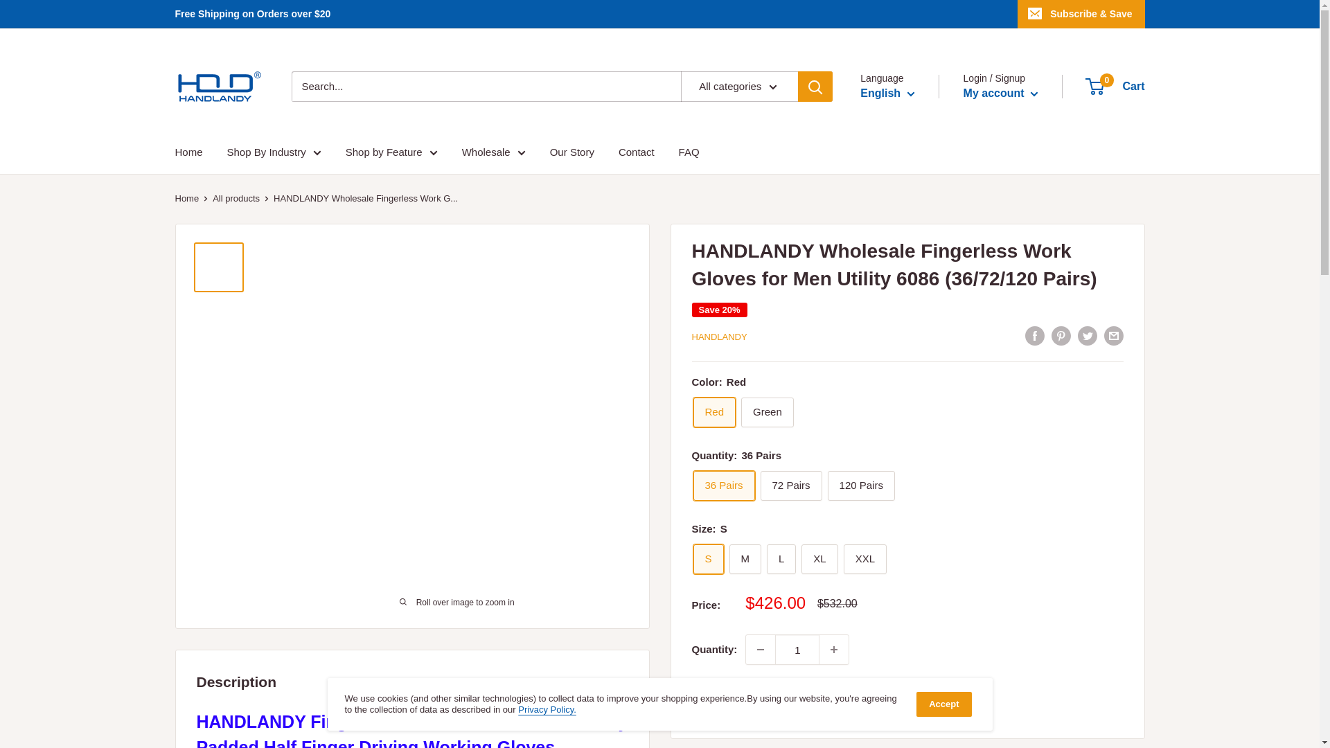 The height and width of the screenshot is (748, 1330). What do you see at coordinates (745, 560) in the screenshot?
I see `M` at bounding box center [745, 560].